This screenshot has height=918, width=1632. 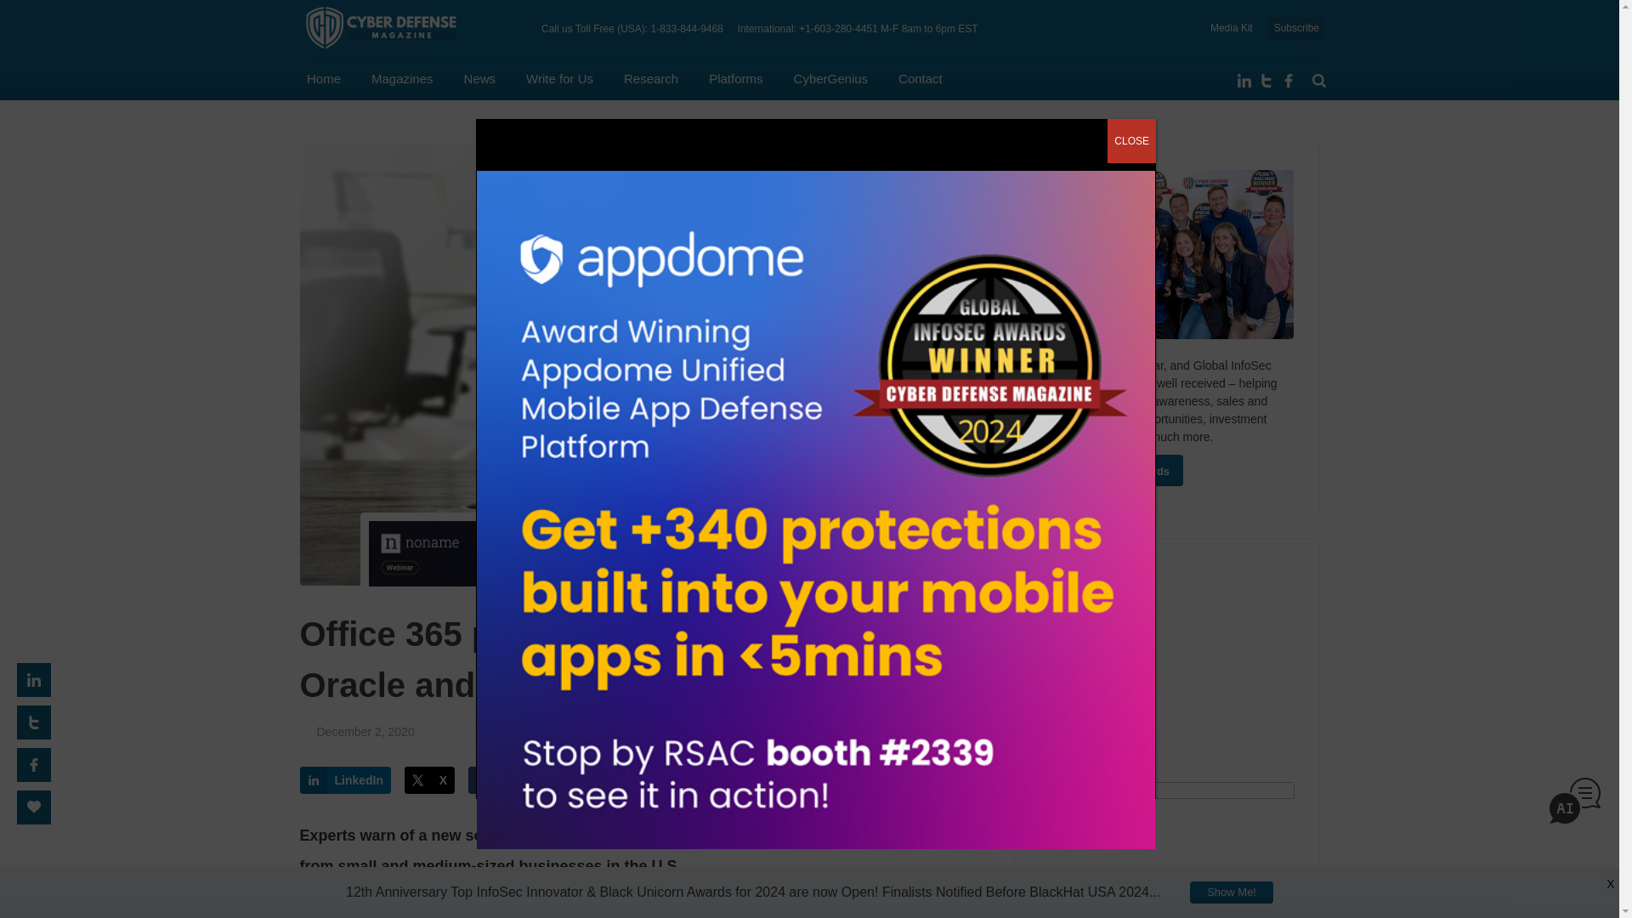 I want to click on Print this webpage, so click(x=614, y=780).